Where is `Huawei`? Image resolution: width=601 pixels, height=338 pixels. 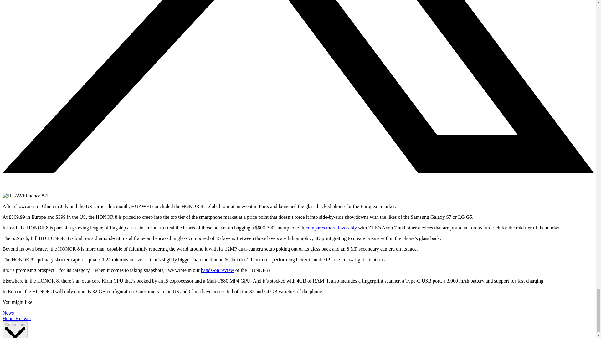 Huawei is located at coordinates (23, 318).